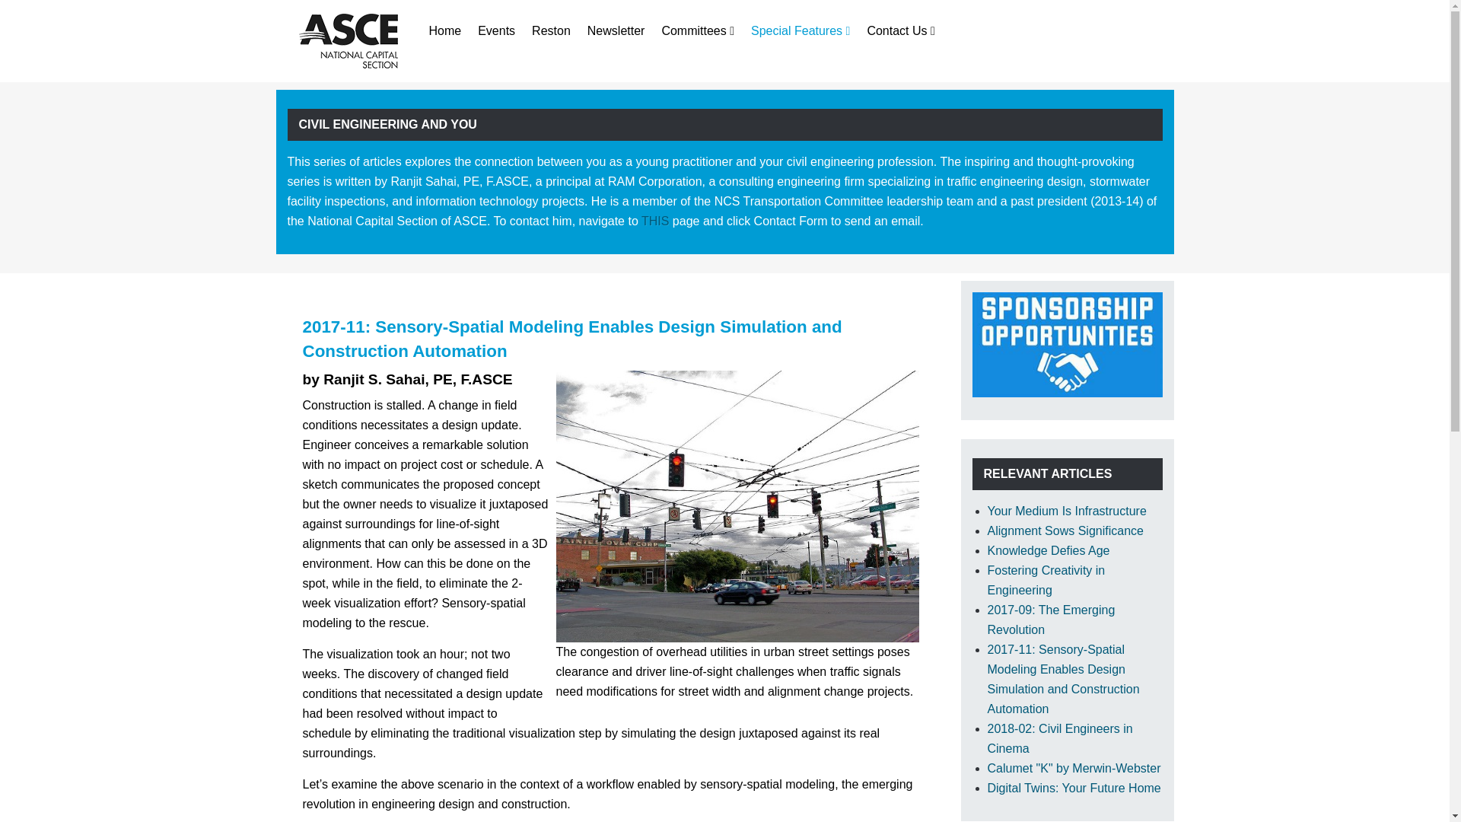 This screenshot has height=822, width=1461. What do you see at coordinates (900, 31) in the screenshot?
I see `Contact Us` at bounding box center [900, 31].